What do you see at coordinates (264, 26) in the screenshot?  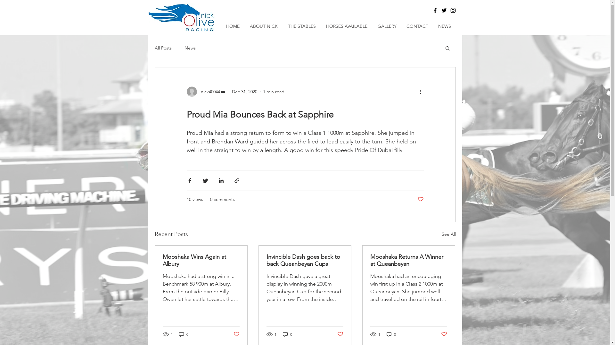 I see `ABOUT NICK` at bounding box center [264, 26].